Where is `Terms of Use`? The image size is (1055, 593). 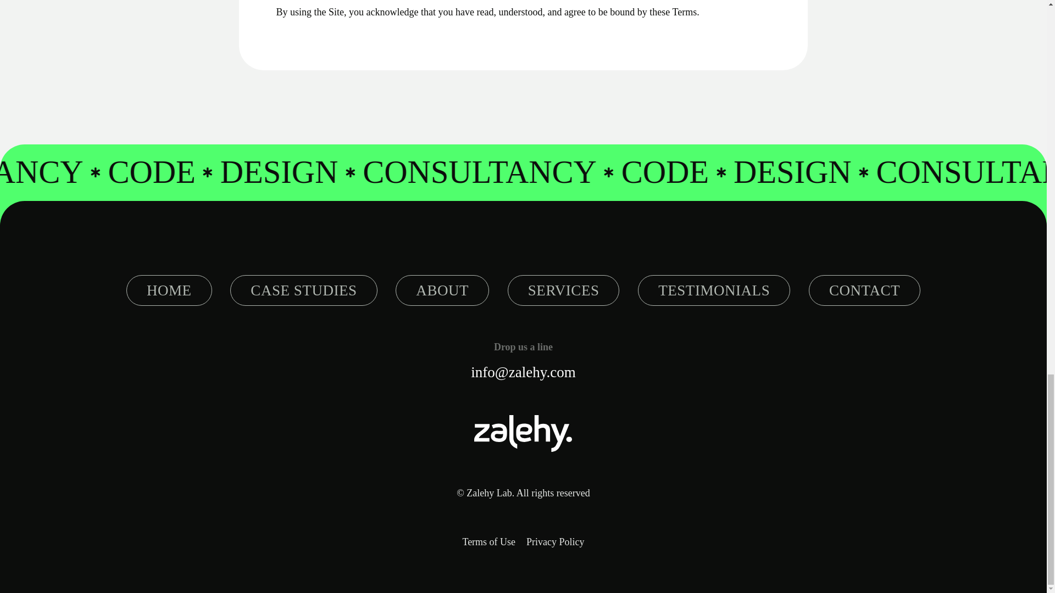 Terms of Use is located at coordinates (488, 542).